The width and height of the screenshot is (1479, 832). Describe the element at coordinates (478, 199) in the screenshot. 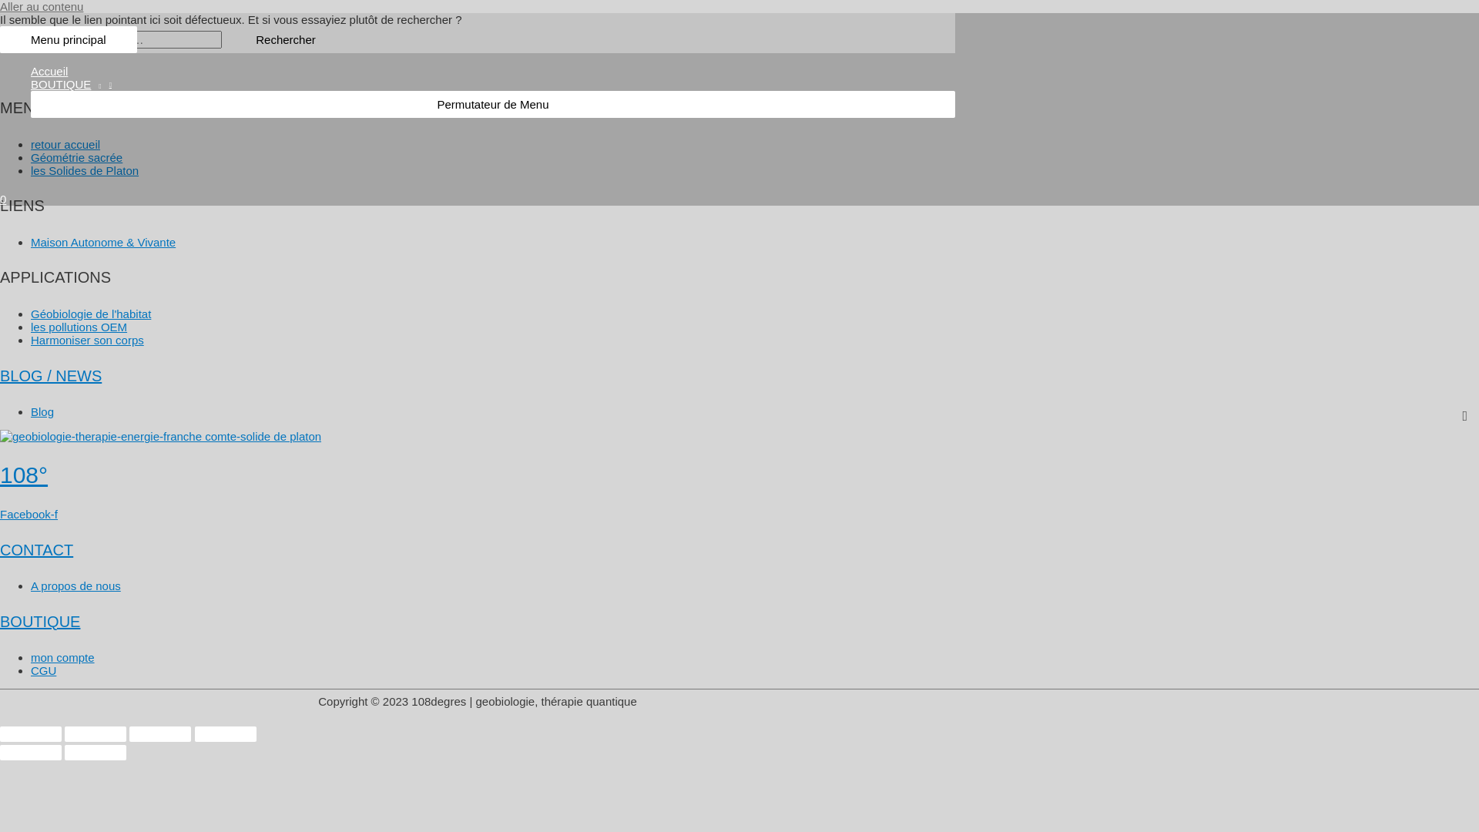

I see `0` at that location.